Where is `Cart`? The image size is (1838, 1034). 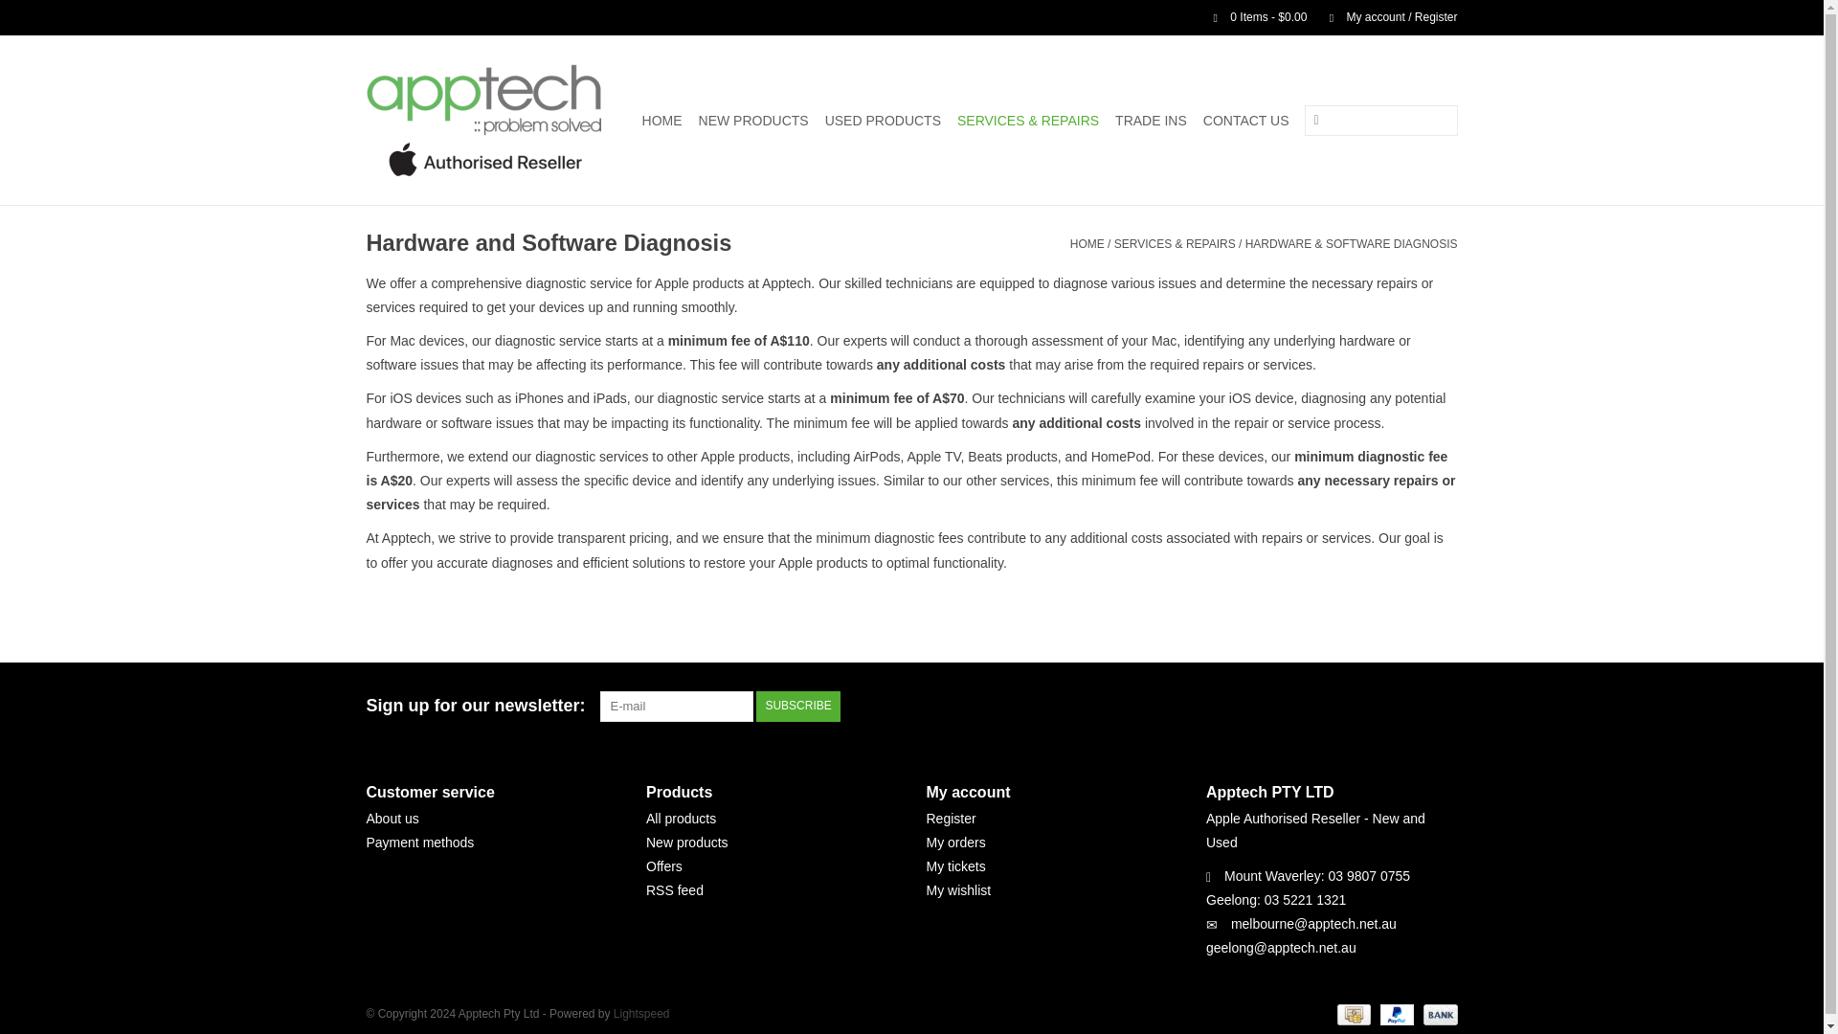
Cart is located at coordinates (1252, 16).